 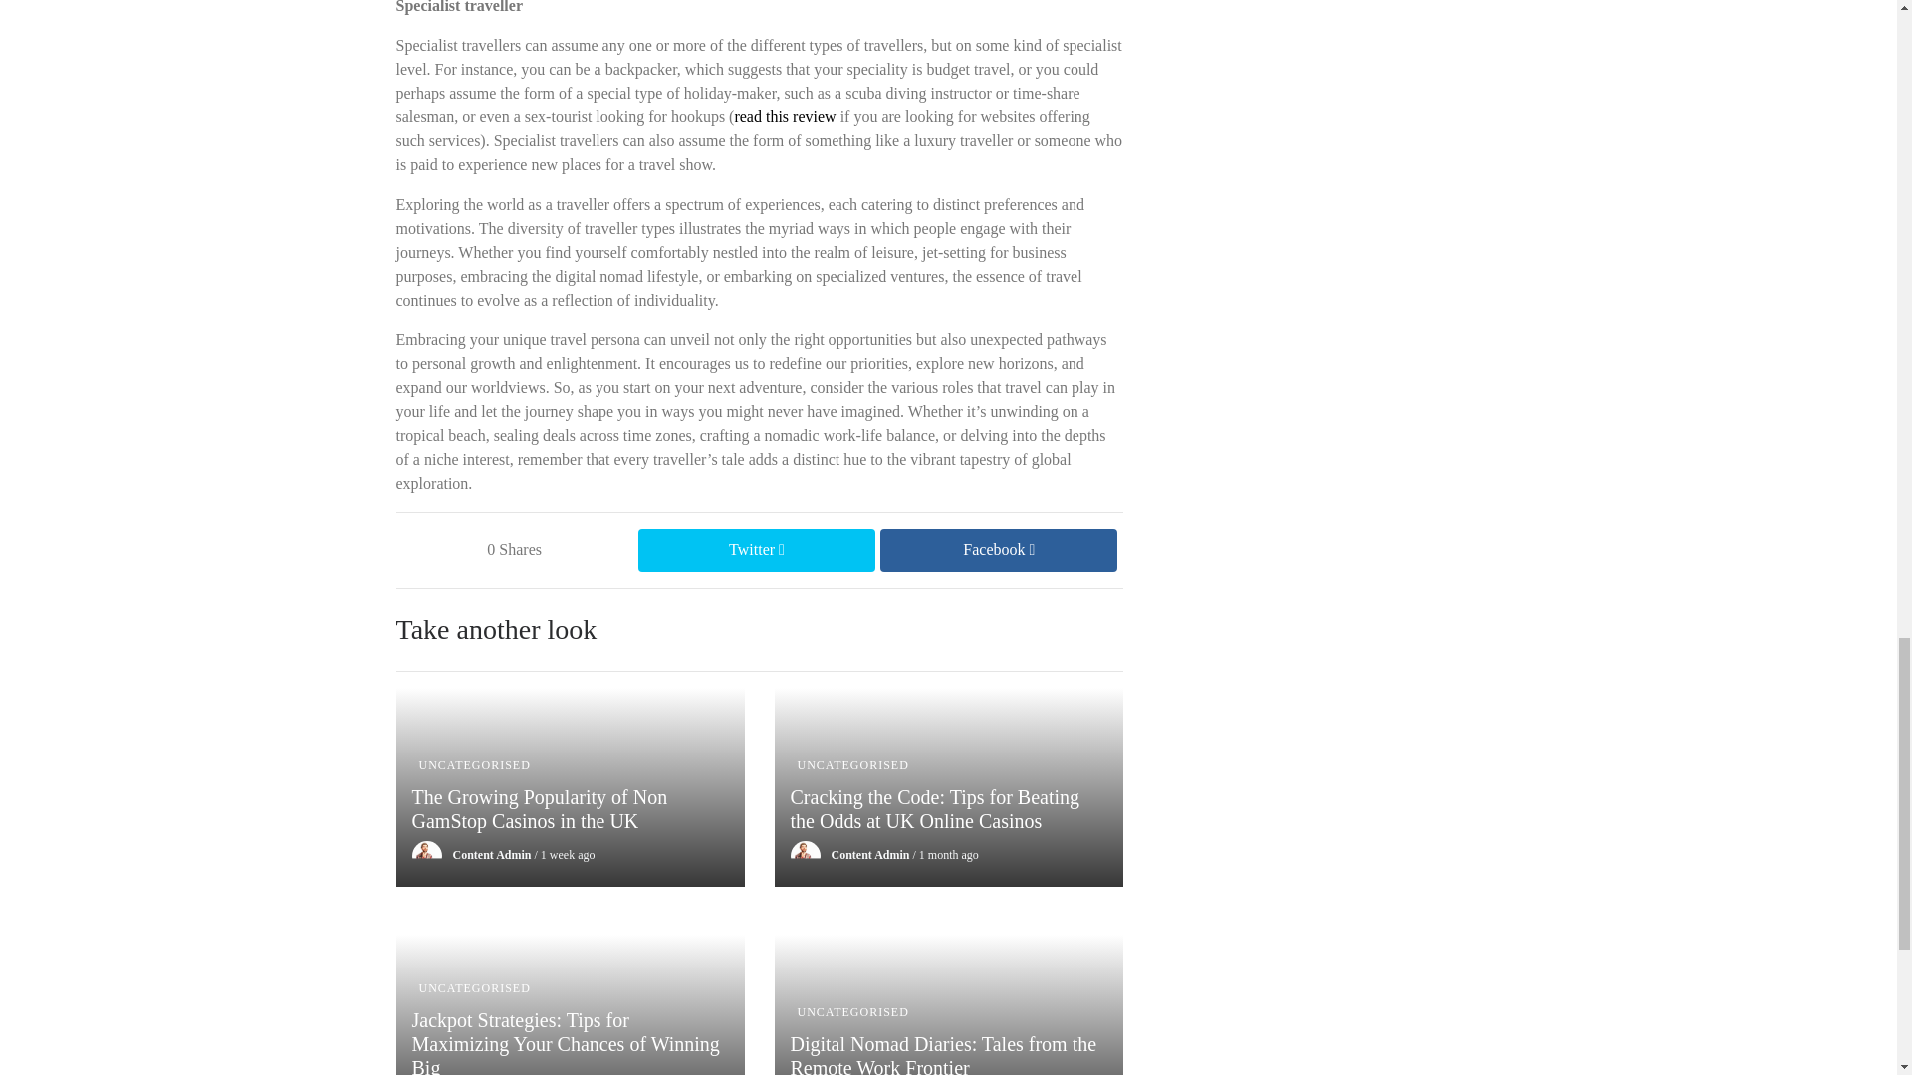 What do you see at coordinates (570, 824) in the screenshot?
I see `The Growing Popularity of Non GamStop Casinos in the UK` at bounding box center [570, 824].